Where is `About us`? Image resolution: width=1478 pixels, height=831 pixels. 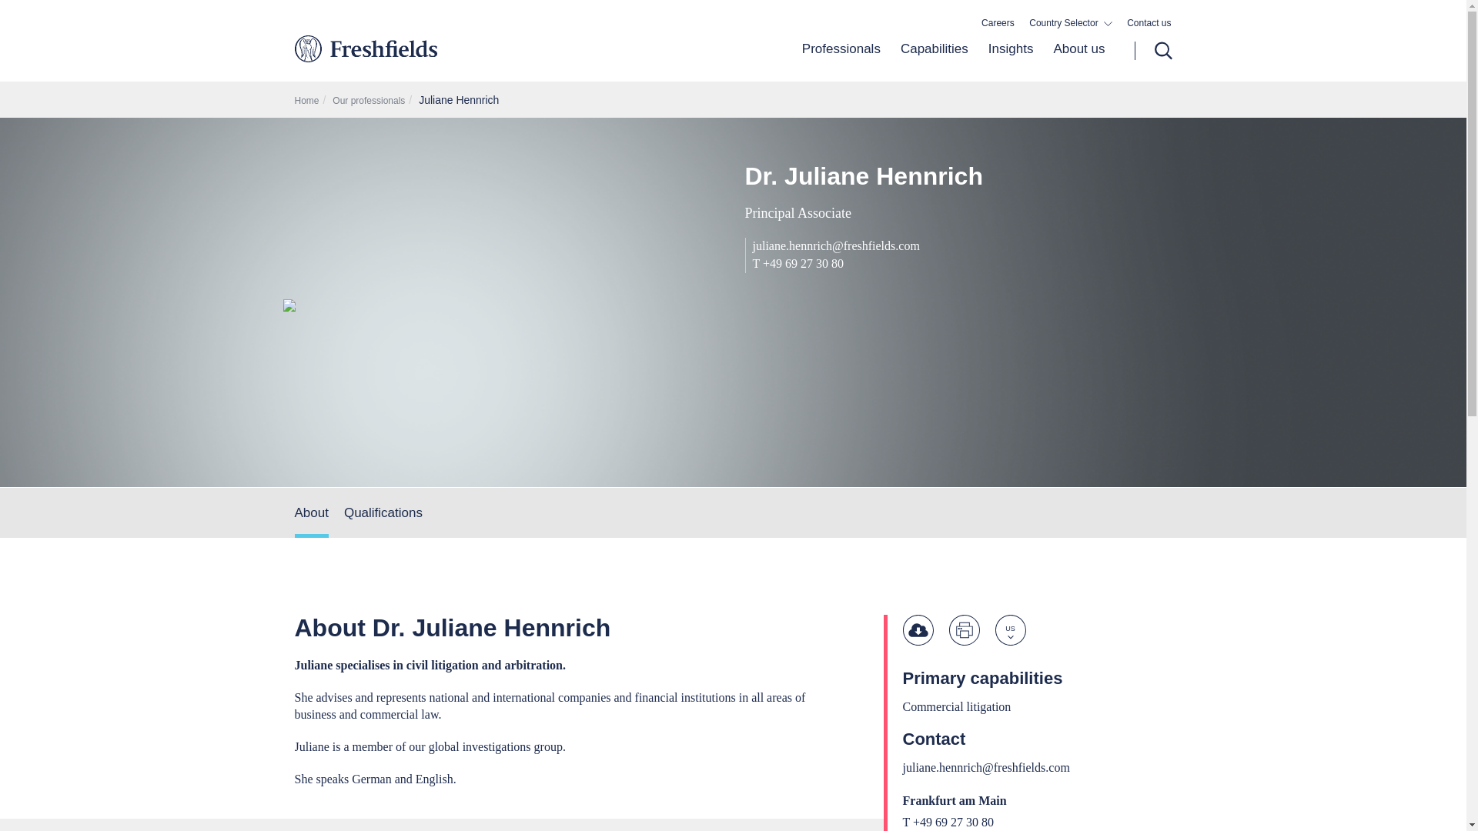 About us is located at coordinates (1073, 61).